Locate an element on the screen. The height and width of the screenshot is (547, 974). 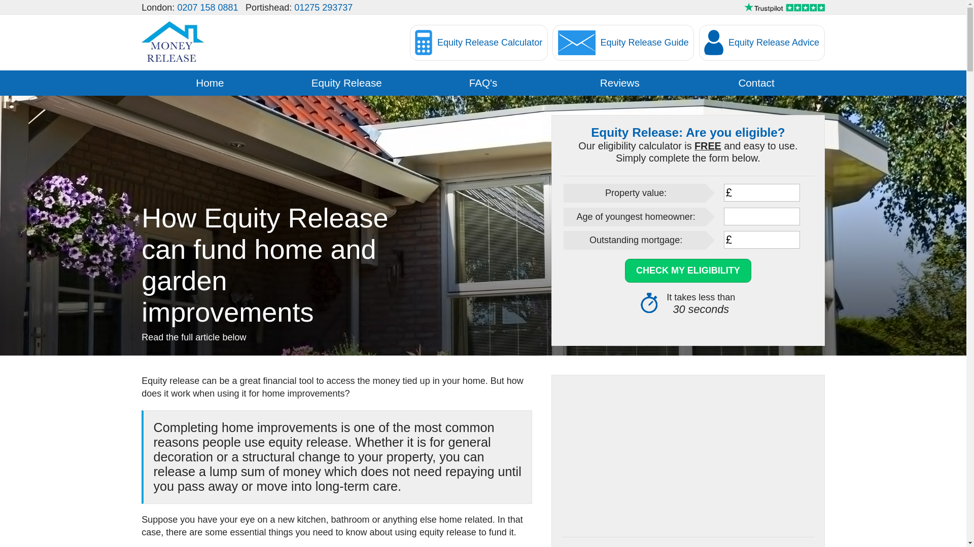
Equity Release Guide is located at coordinates (623, 42).